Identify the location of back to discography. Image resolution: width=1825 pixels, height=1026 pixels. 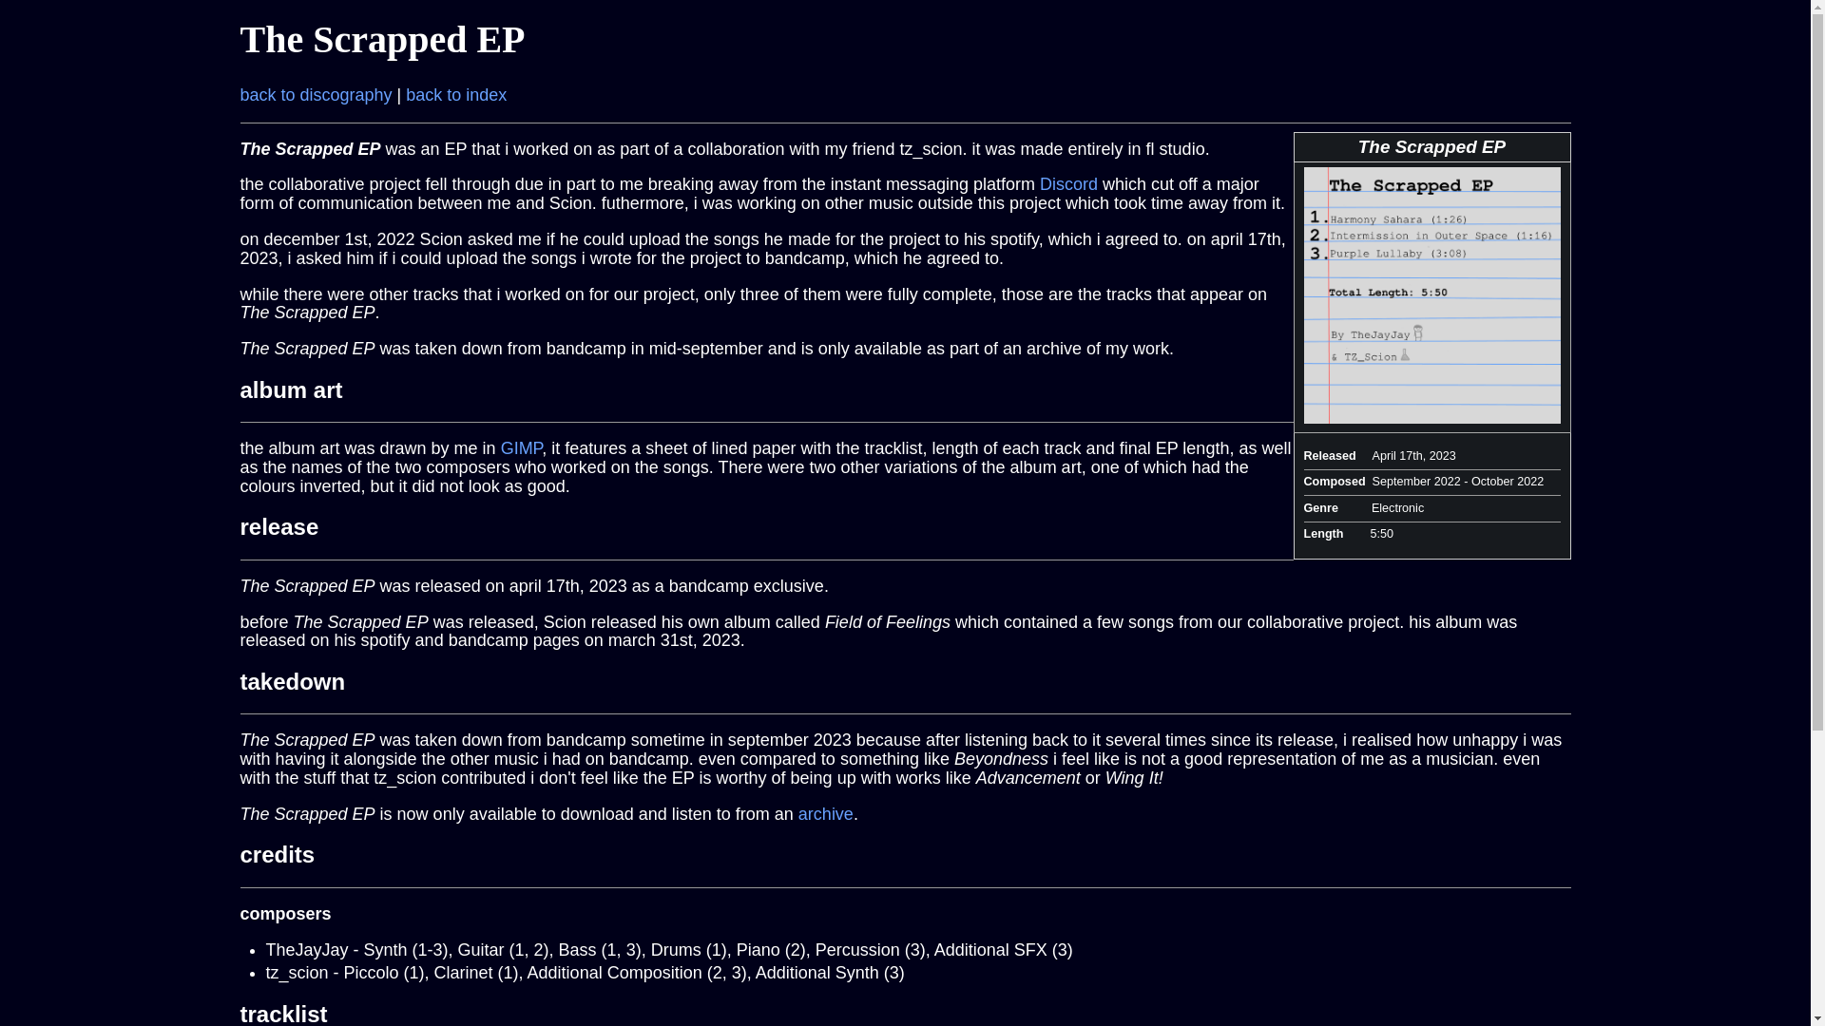
(316, 95).